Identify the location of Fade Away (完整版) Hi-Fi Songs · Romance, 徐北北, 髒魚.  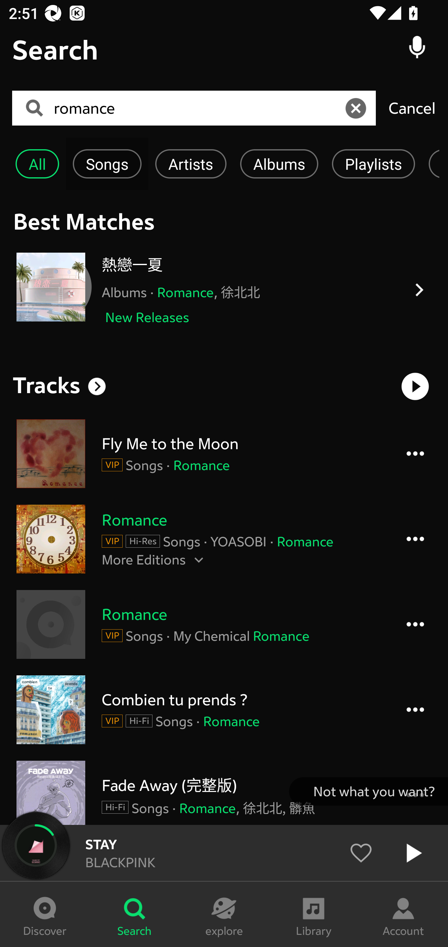
(224, 792).